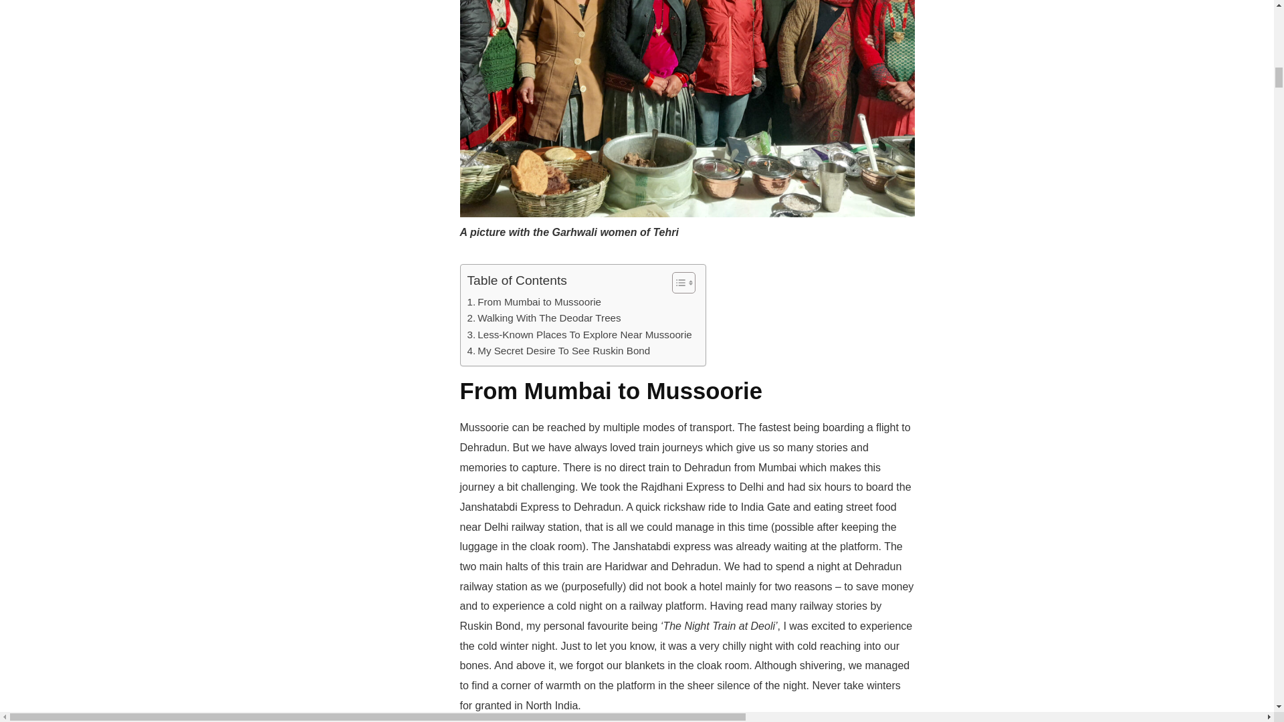 The width and height of the screenshot is (1284, 722). I want to click on From Mumbai to Mussoorie, so click(534, 302).